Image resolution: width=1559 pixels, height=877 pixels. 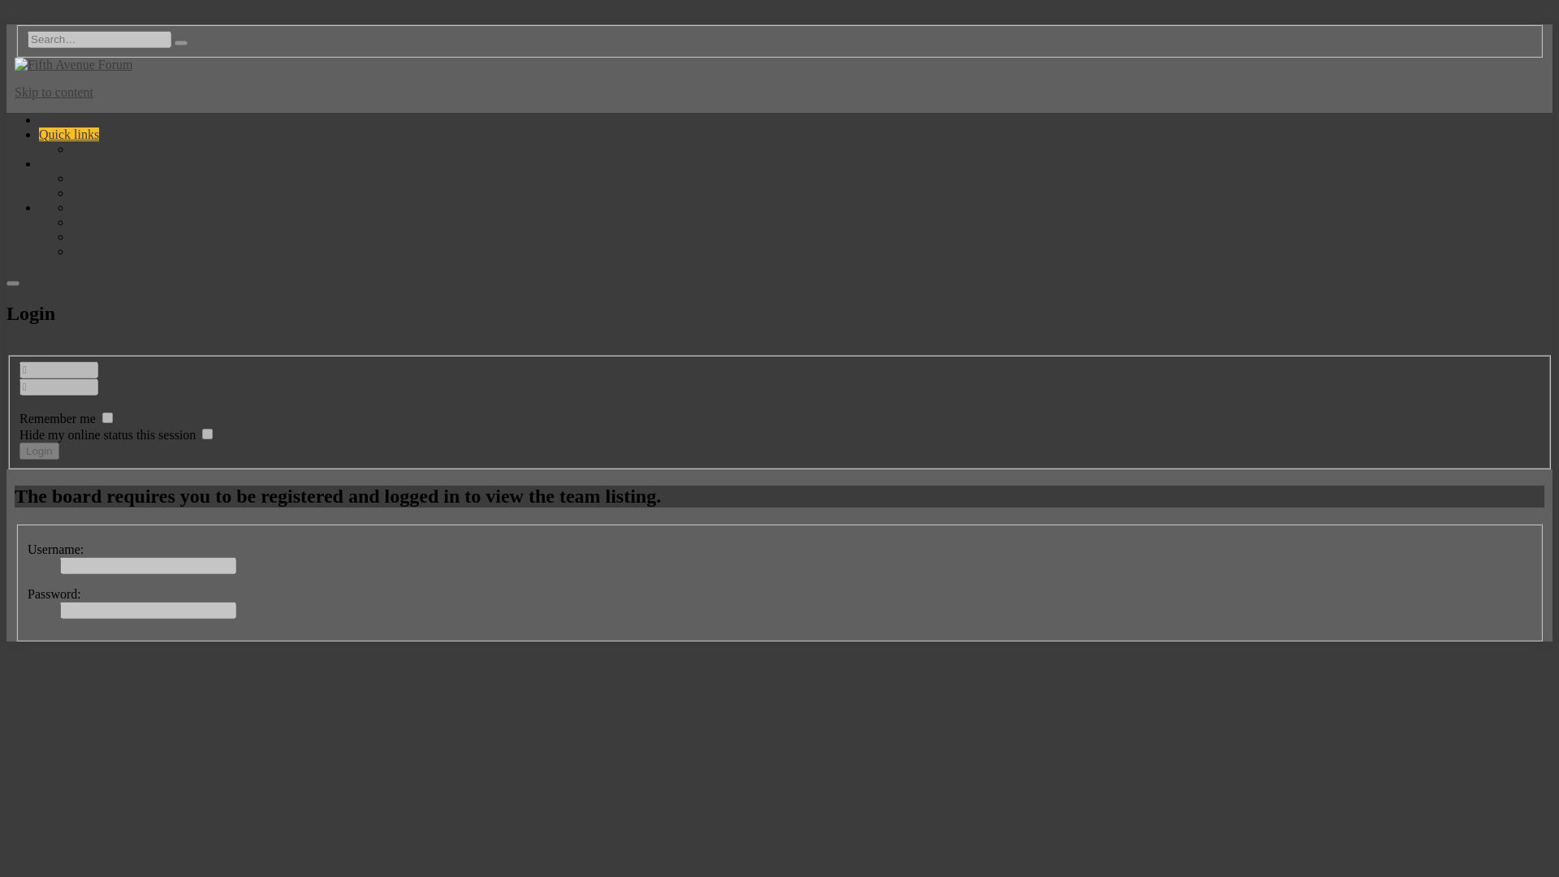 I want to click on Frequently Asked Questions, so click(x=84, y=149).